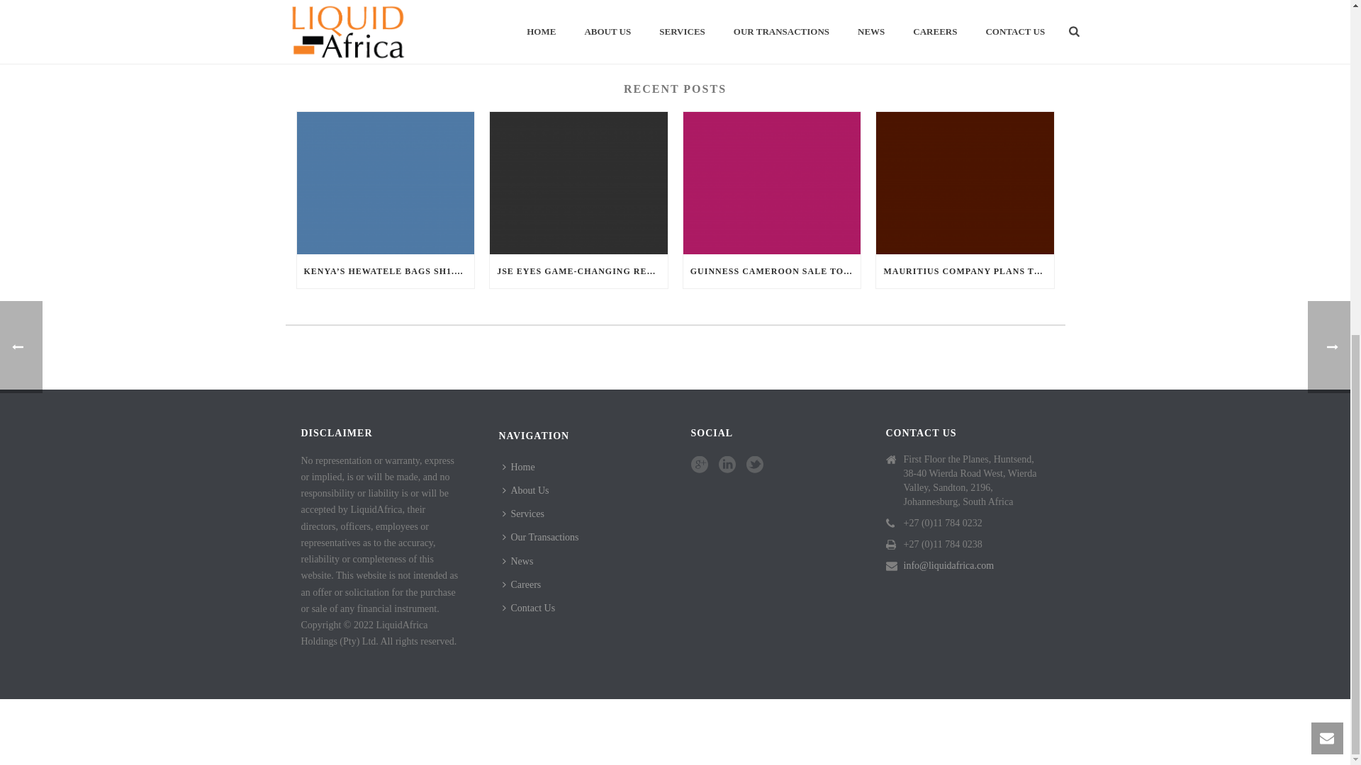 This screenshot has width=1361, height=765. I want to click on About Us, so click(529, 490).